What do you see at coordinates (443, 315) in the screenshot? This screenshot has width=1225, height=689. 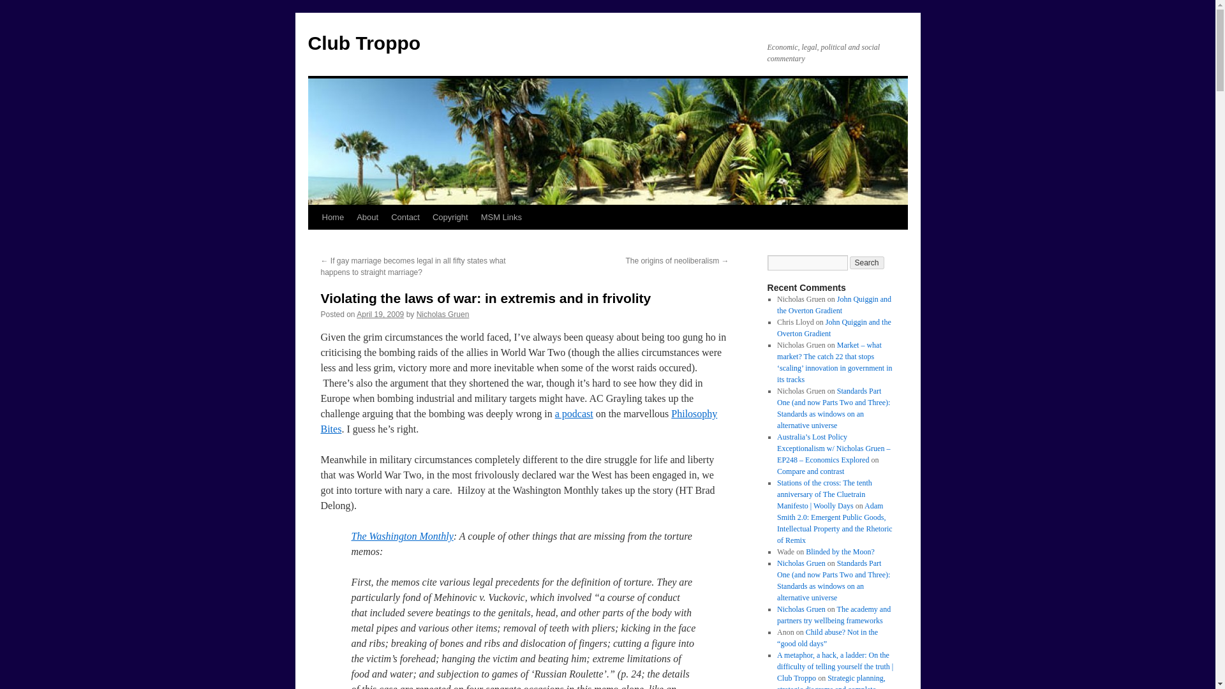 I see `Nicholas Gruen` at bounding box center [443, 315].